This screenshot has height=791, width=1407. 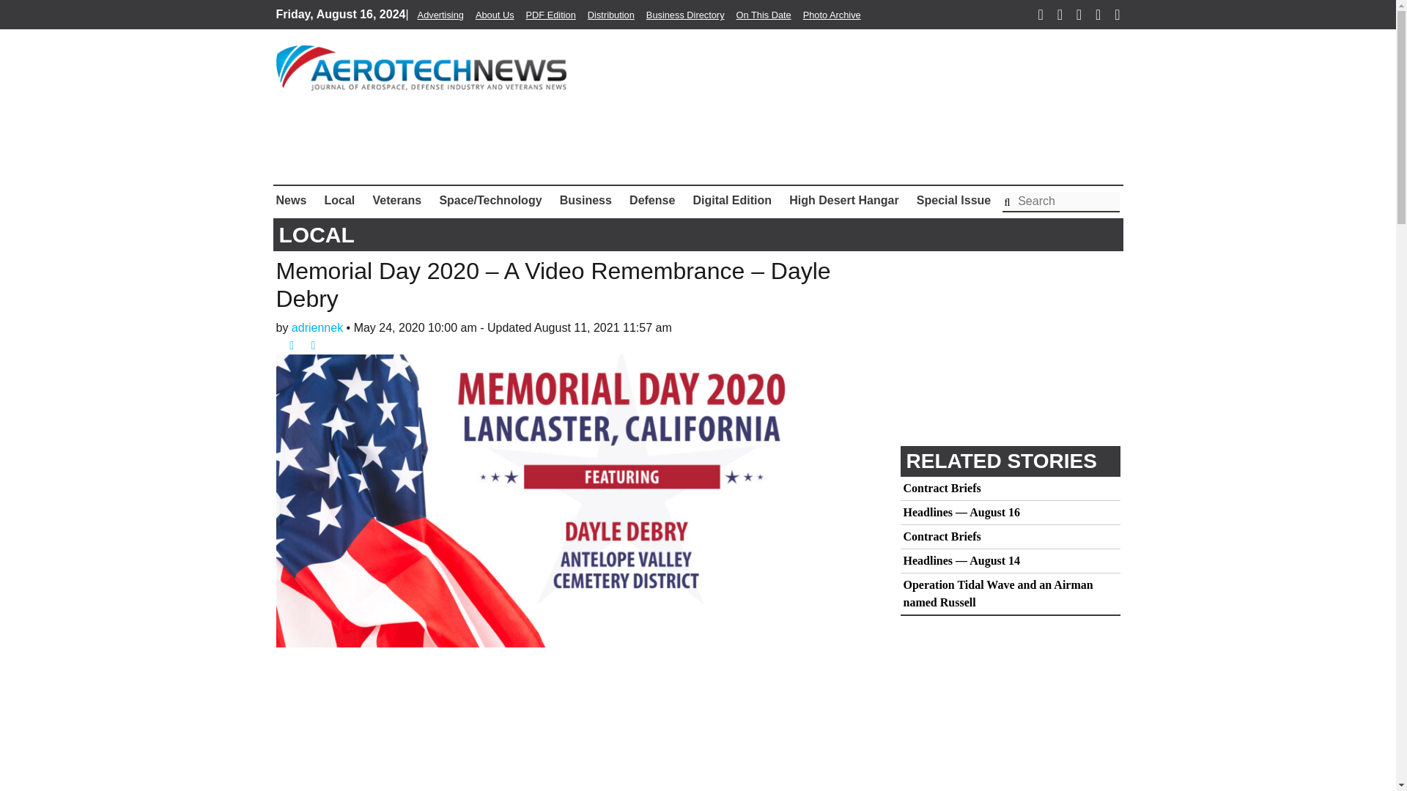 I want to click on Business, so click(x=586, y=200).